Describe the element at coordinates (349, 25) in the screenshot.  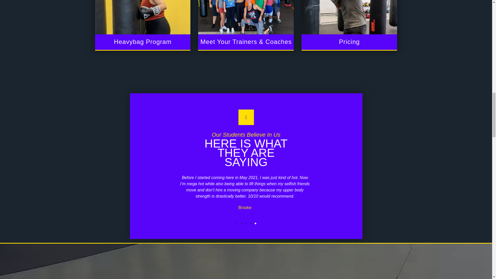
I see `Pricing` at that location.